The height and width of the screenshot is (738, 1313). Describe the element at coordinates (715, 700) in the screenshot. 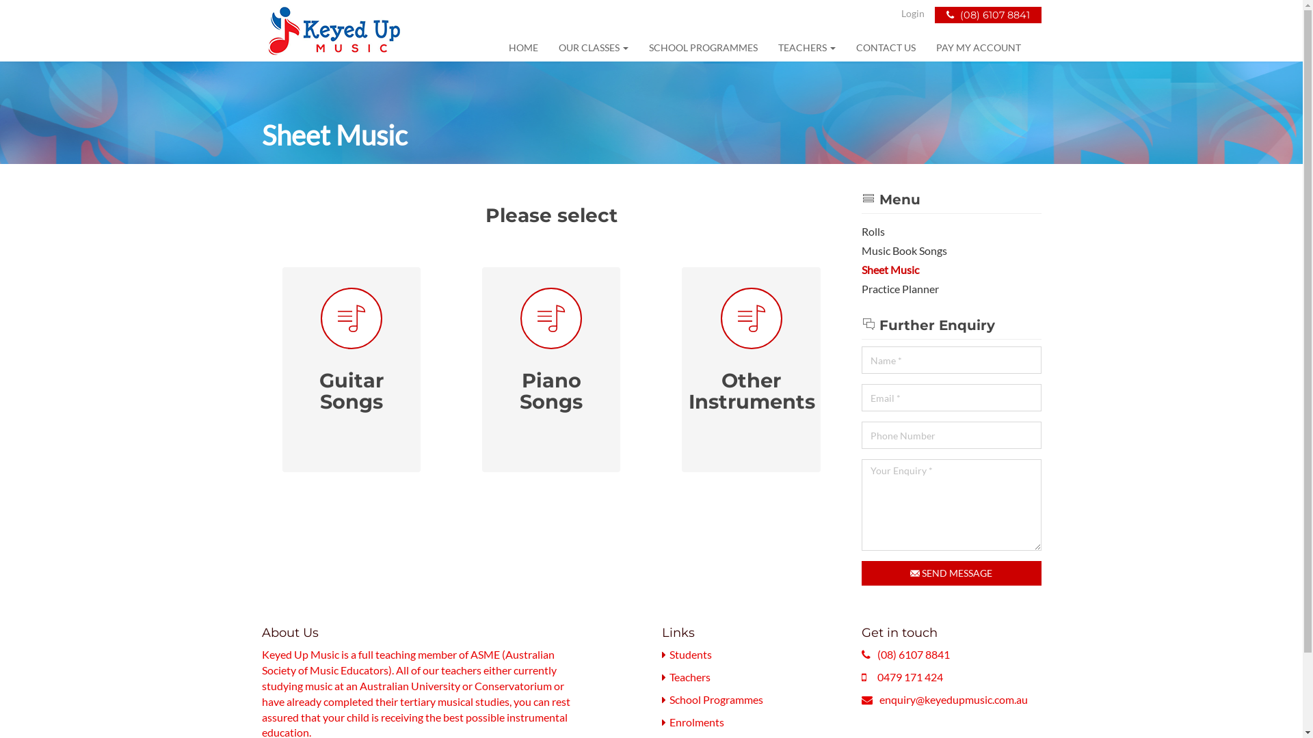

I see `School Programmes` at that location.